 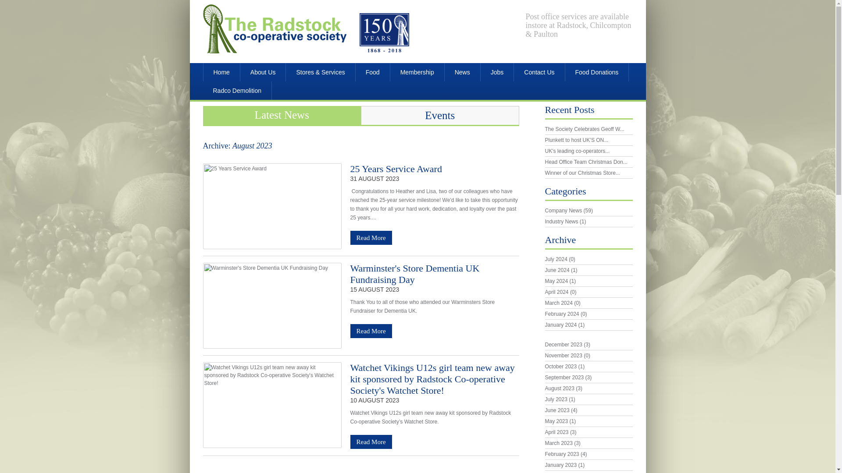 I want to click on Food Donations, so click(x=597, y=72).